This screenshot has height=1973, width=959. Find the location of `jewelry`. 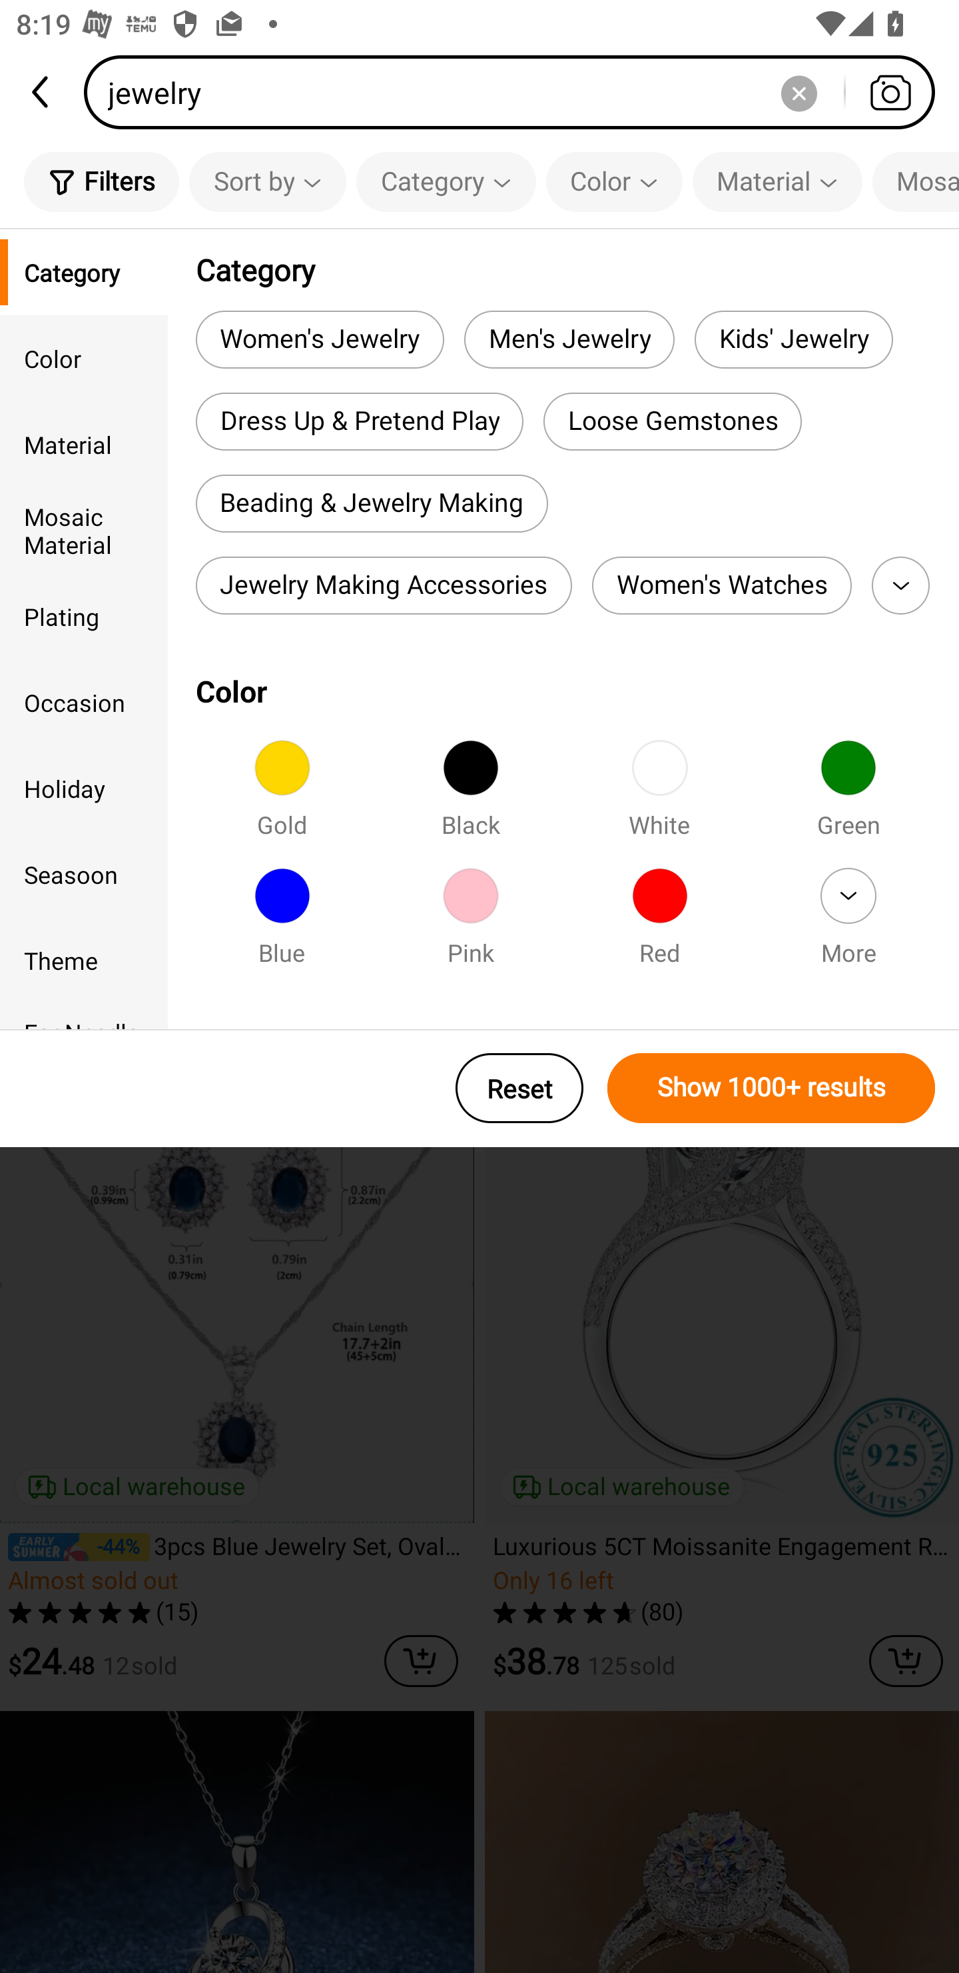

jewelry is located at coordinates (517, 92).